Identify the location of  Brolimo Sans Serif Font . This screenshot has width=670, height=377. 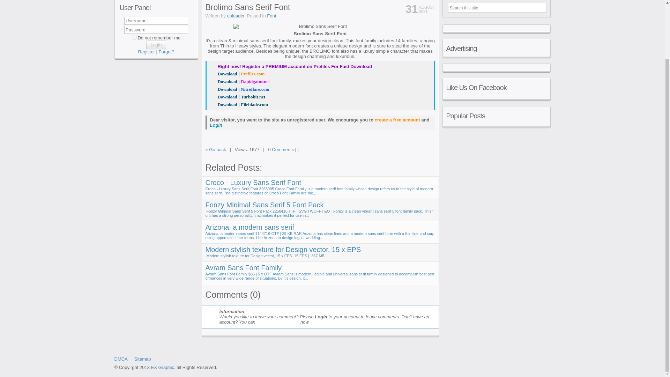
(320, 27).